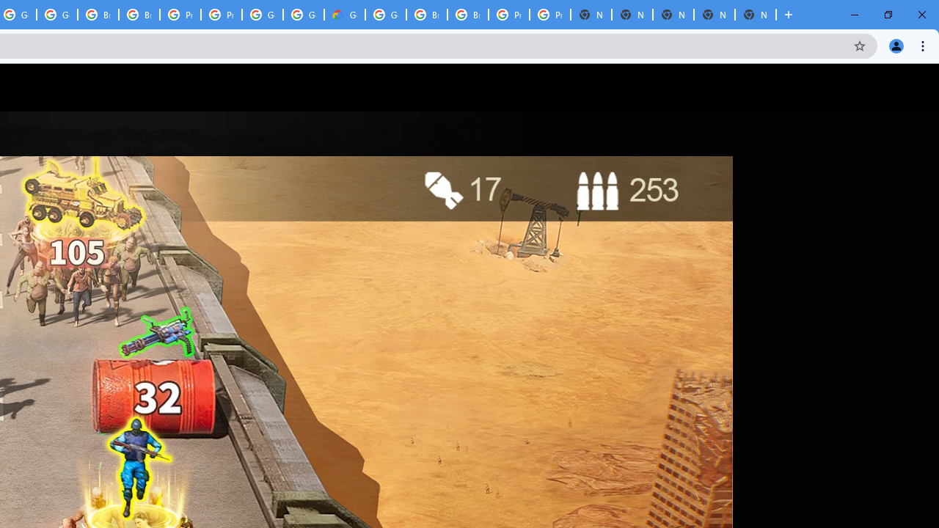 Image resolution: width=939 pixels, height=528 pixels. Describe the element at coordinates (914, 87) in the screenshot. I see `Open account menu` at that location.